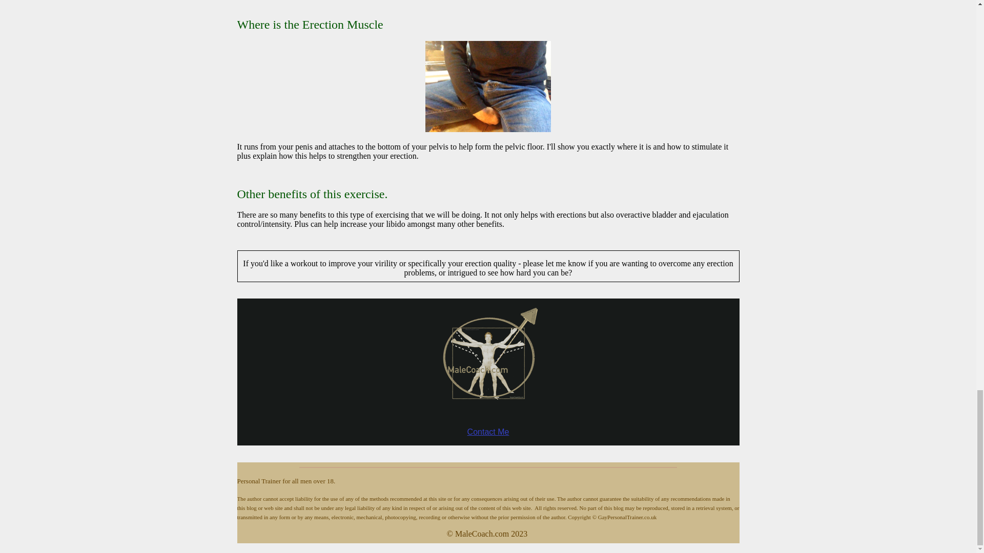 The height and width of the screenshot is (553, 984). Describe the element at coordinates (488, 86) in the screenshot. I see `pelvicfloor` at that location.